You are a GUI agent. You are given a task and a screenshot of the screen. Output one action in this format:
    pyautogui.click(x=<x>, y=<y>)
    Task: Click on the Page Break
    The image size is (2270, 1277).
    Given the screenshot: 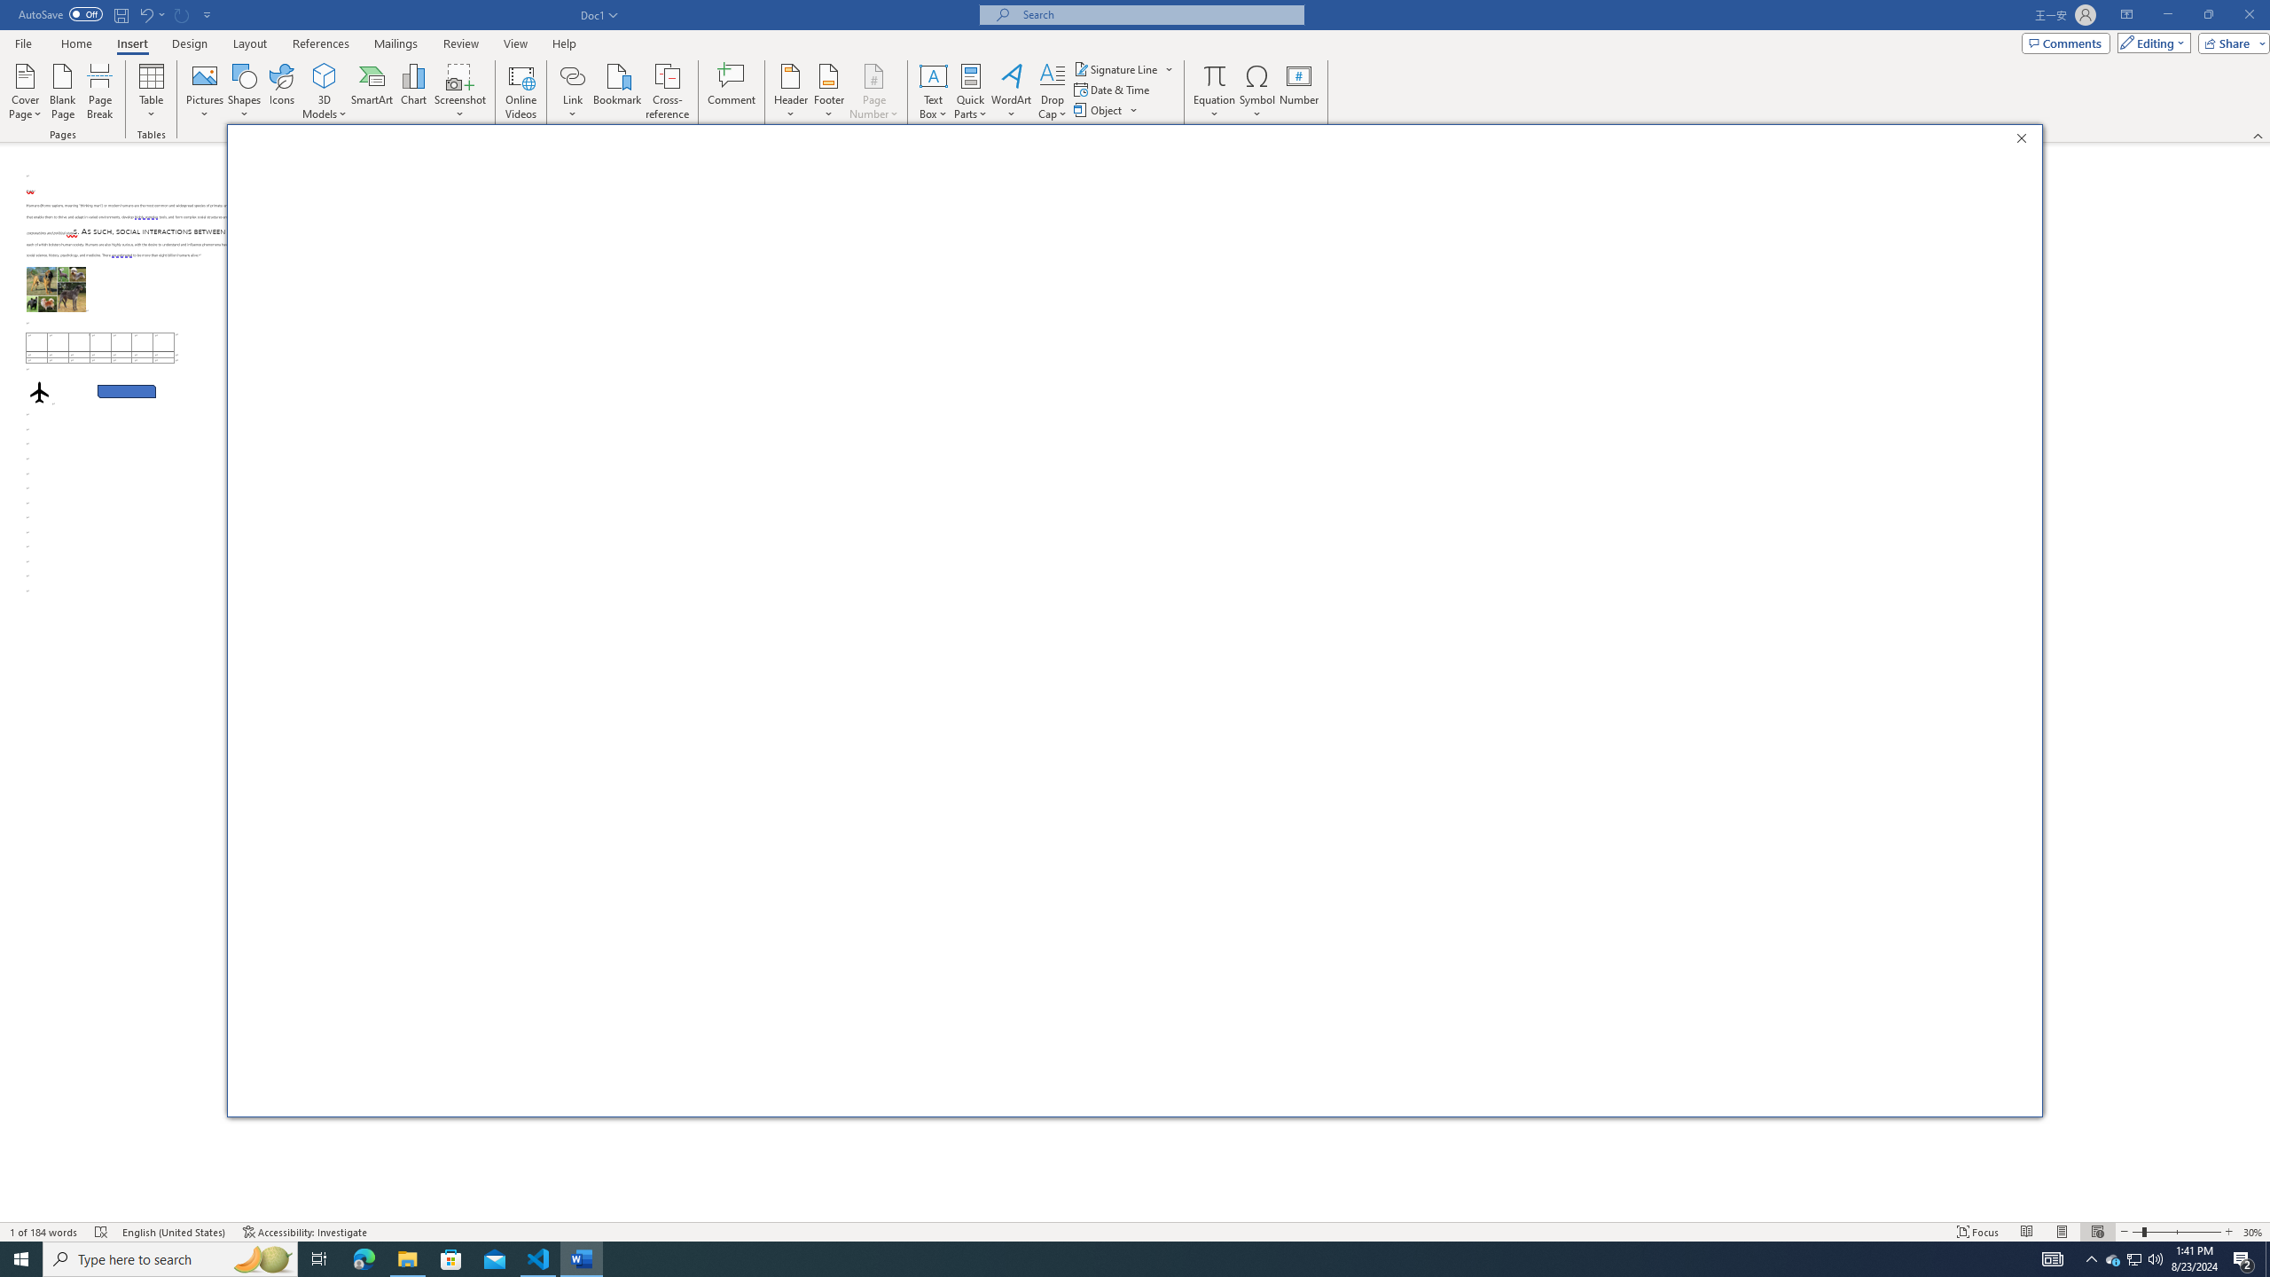 What is the action you would take?
    pyautogui.click(x=99, y=91)
    